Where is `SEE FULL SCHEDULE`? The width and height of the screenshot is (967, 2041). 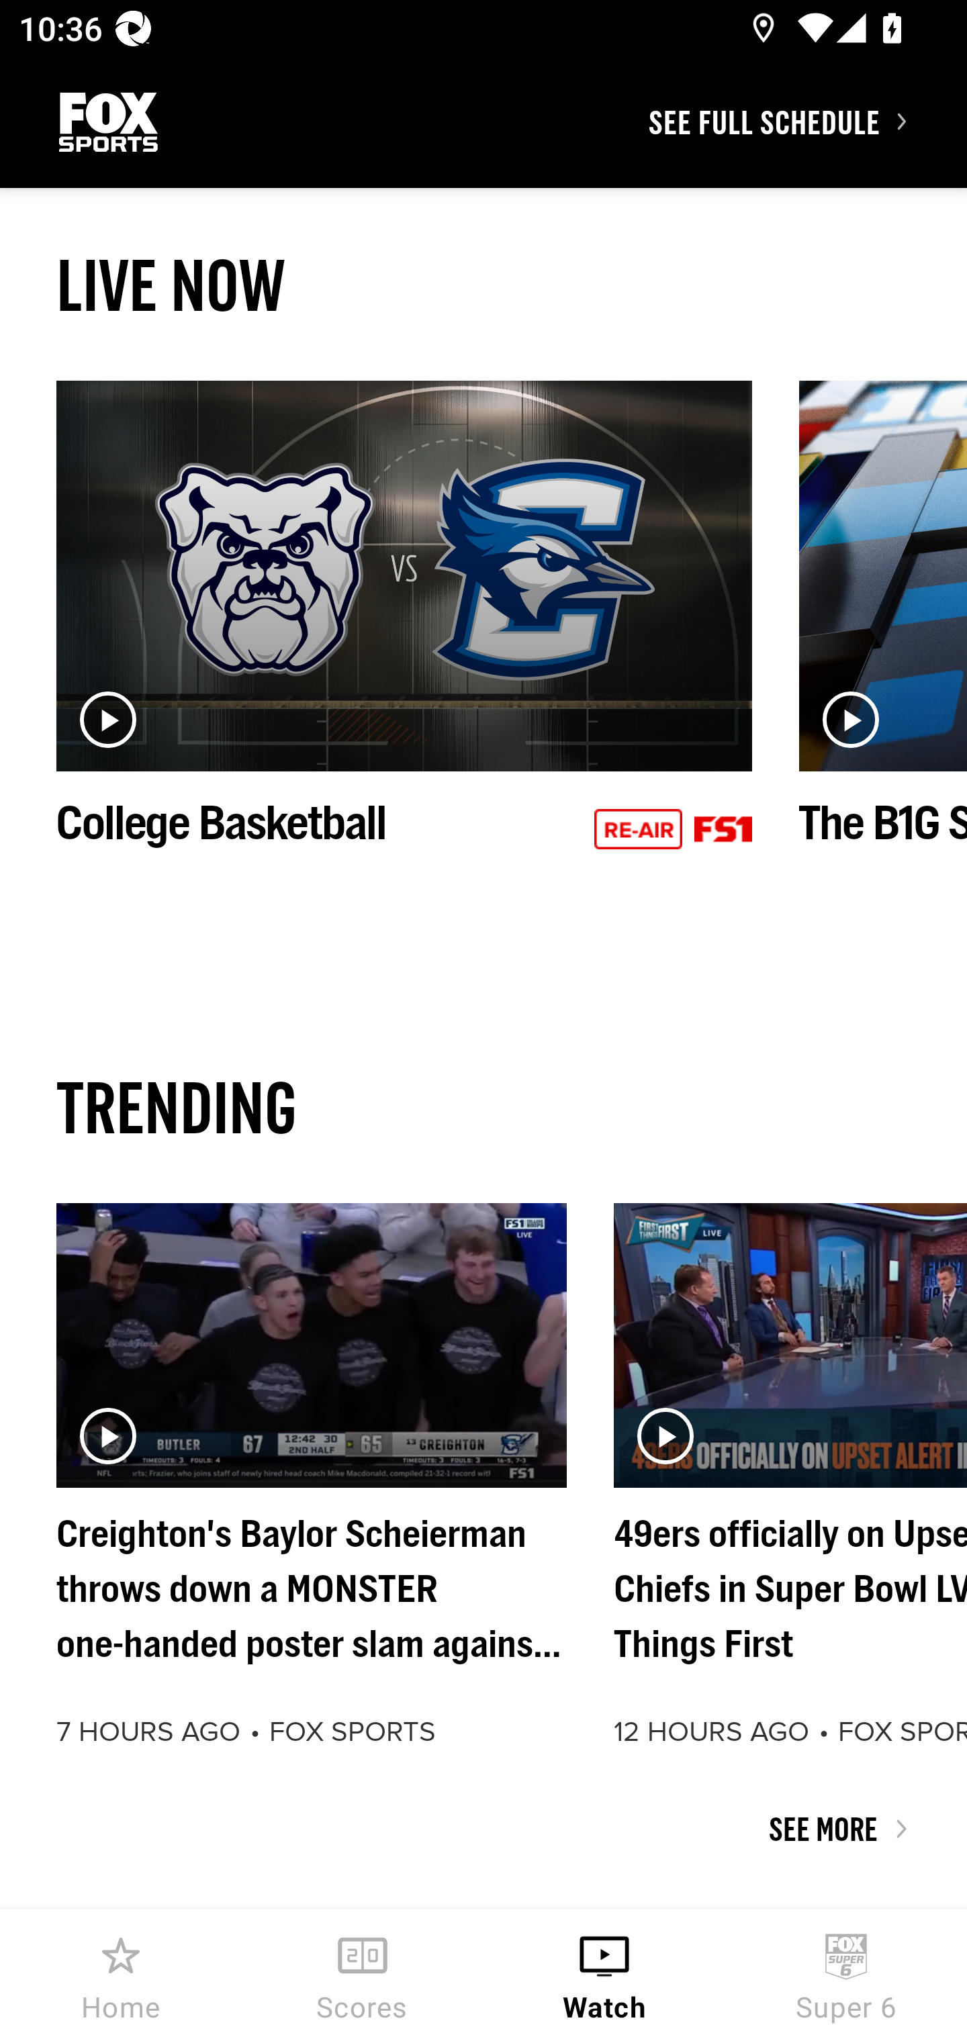 SEE FULL SCHEDULE is located at coordinates (807, 121).